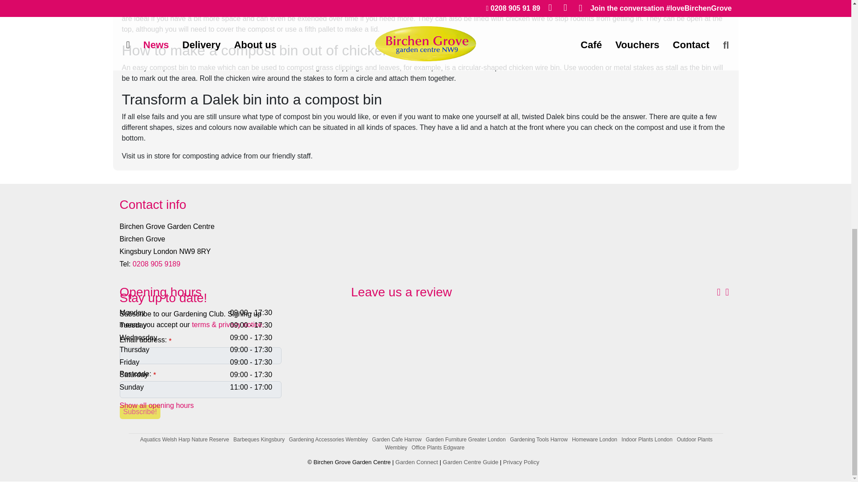  What do you see at coordinates (466, 440) in the screenshot?
I see `Garden Furniture Greater London` at bounding box center [466, 440].